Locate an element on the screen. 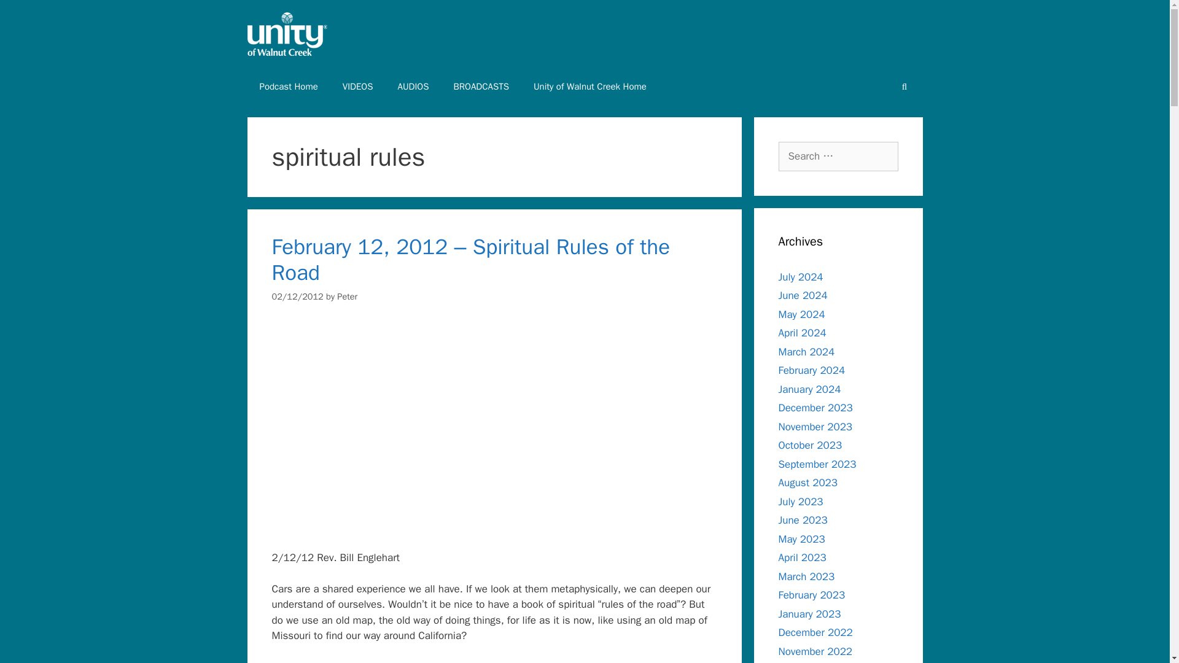 The image size is (1179, 663). May 2024 is located at coordinates (802, 314).